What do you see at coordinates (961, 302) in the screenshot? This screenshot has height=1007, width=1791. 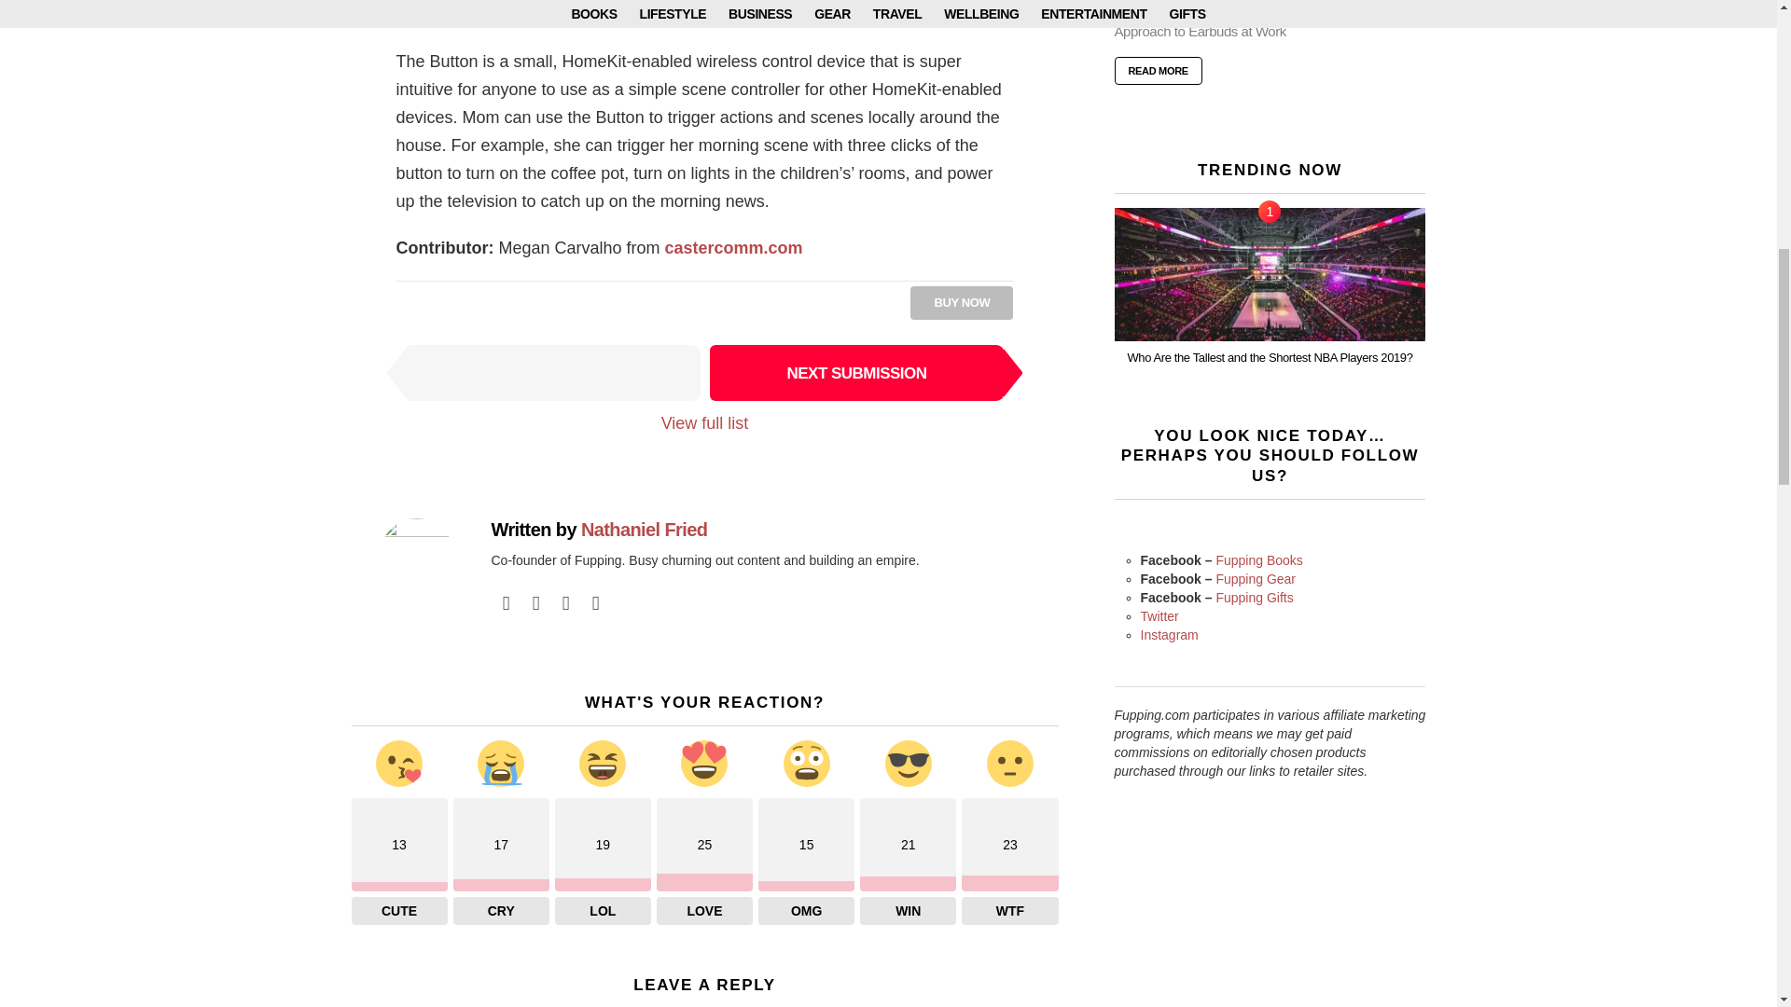 I see `BUY NOW` at bounding box center [961, 302].